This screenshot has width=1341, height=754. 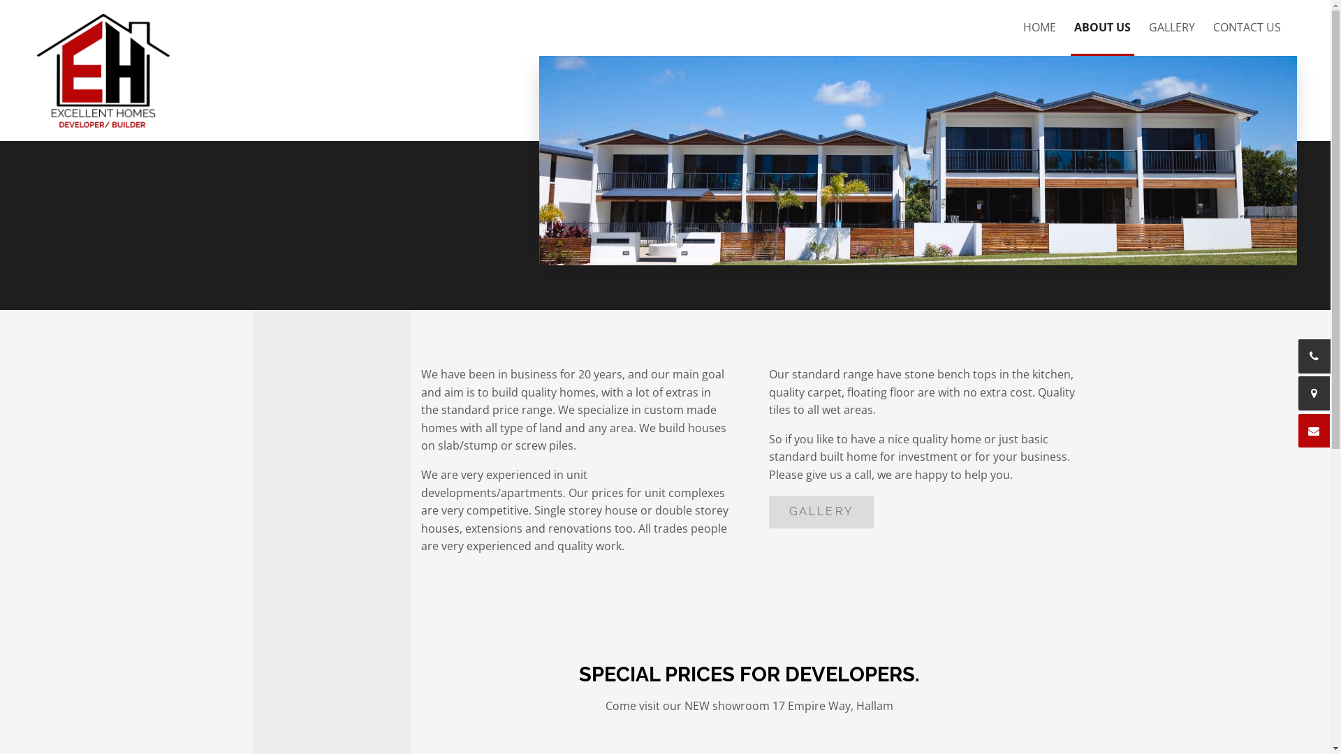 What do you see at coordinates (821, 512) in the screenshot?
I see `GALLERY` at bounding box center [821, 512].